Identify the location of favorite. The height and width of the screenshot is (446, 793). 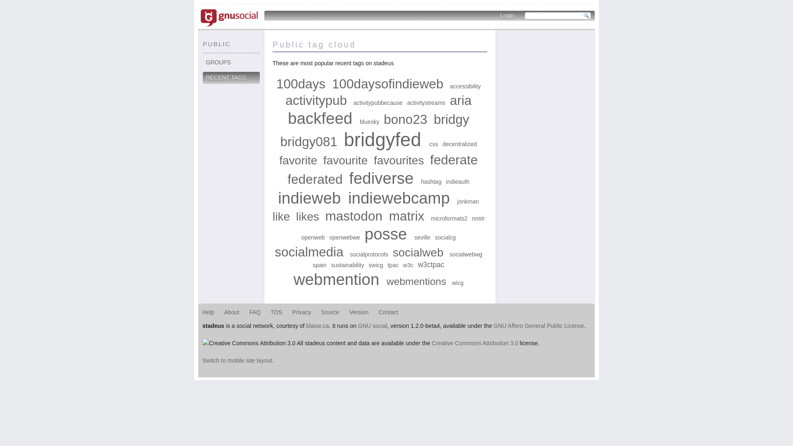
(298, 160).